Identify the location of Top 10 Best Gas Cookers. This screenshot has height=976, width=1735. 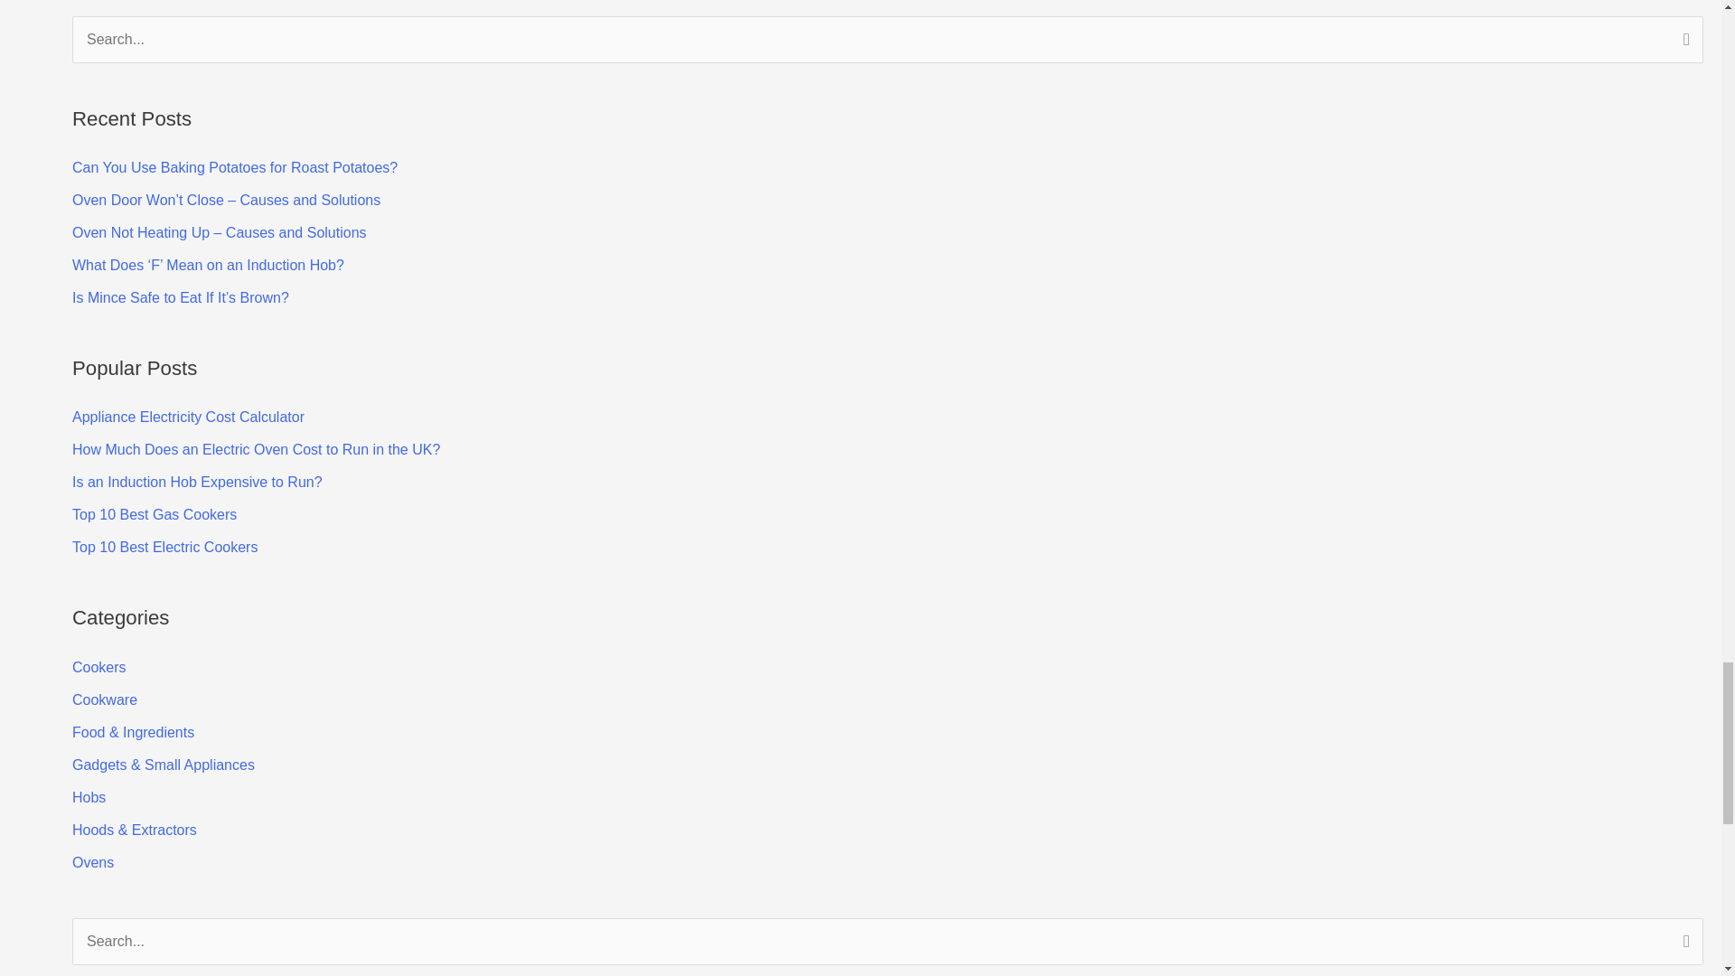
(154, 513).